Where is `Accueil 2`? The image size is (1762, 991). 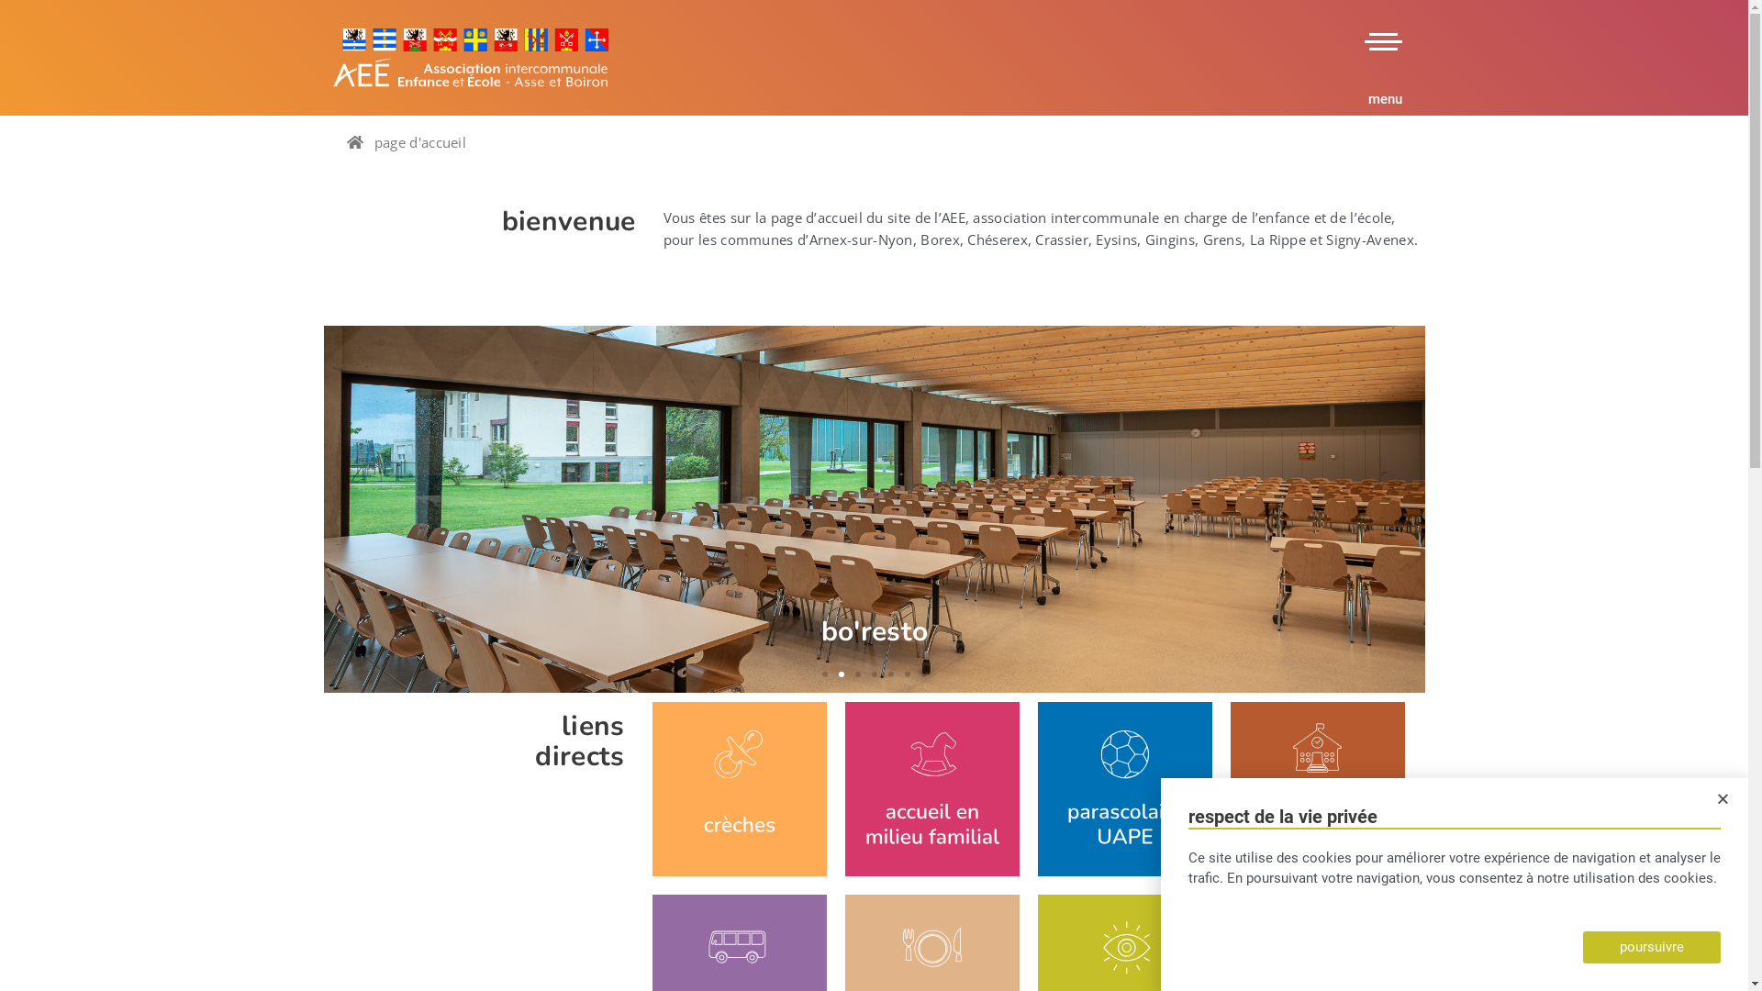
Accueil 2 is located at coordinates (931, 789).